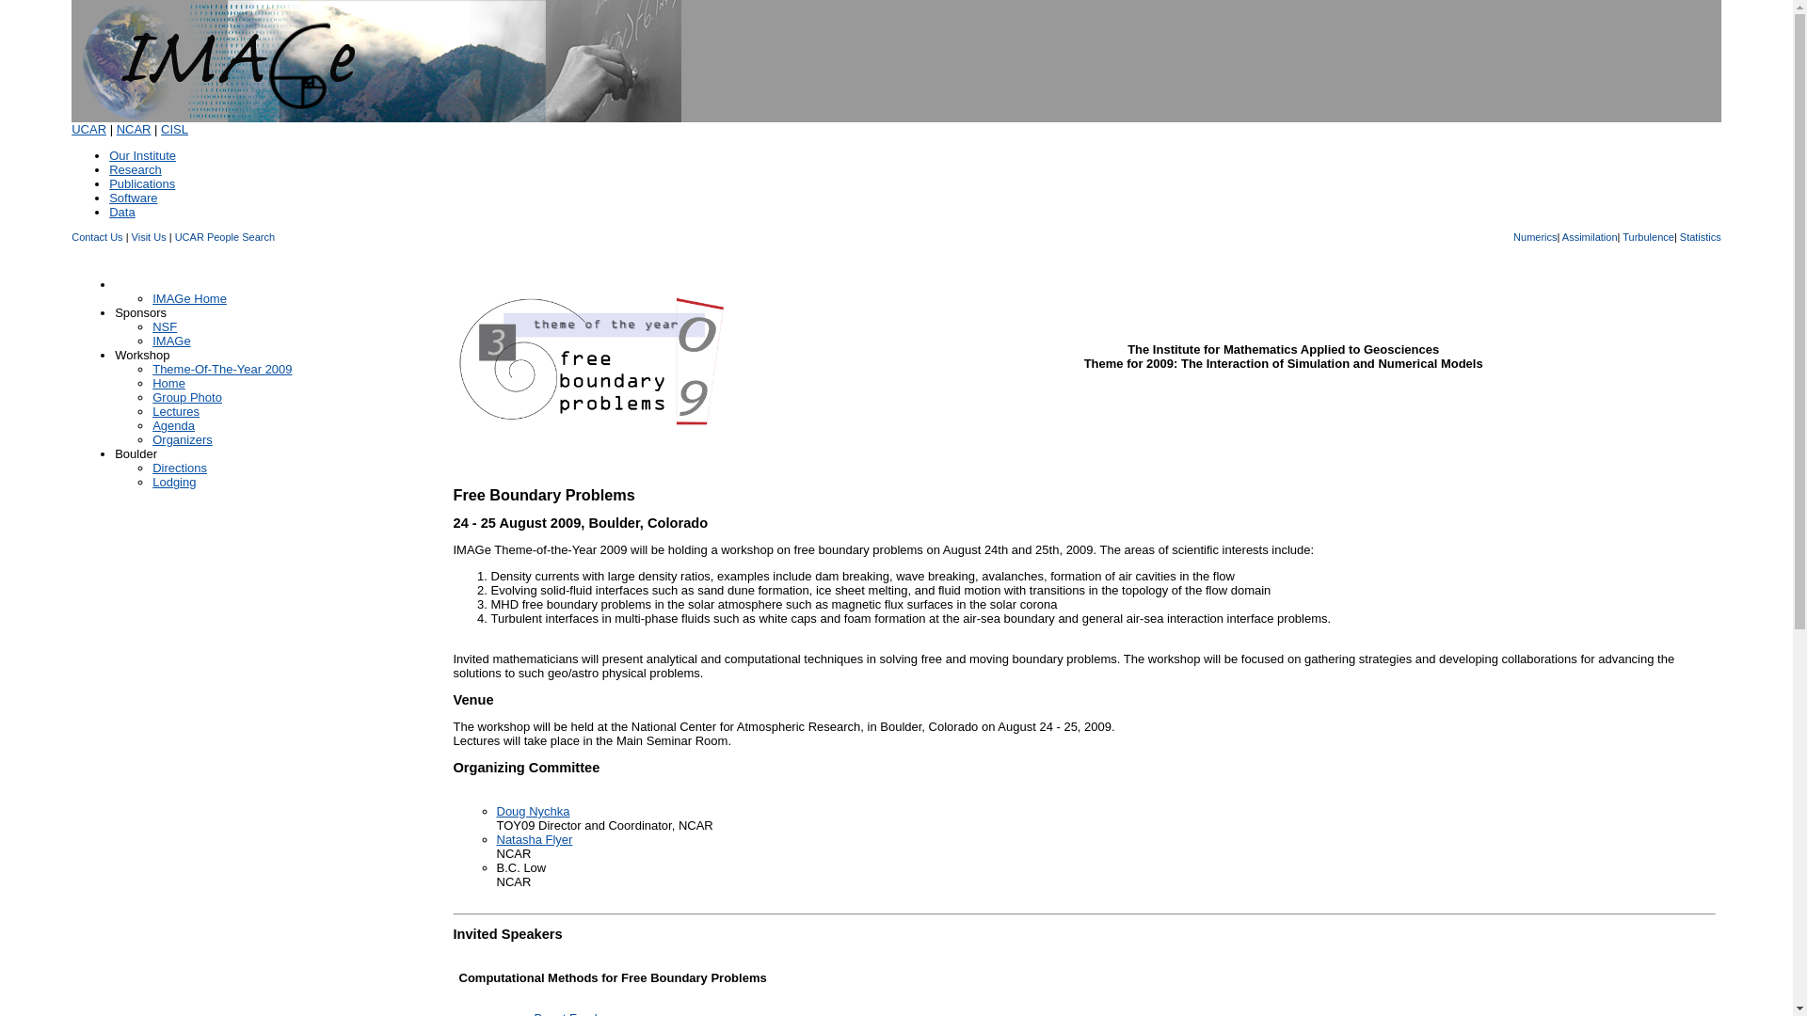 Image resolution: width=1807 pixels, height=1016 pixels. I want to click on Visit Us, so click(149, 237).